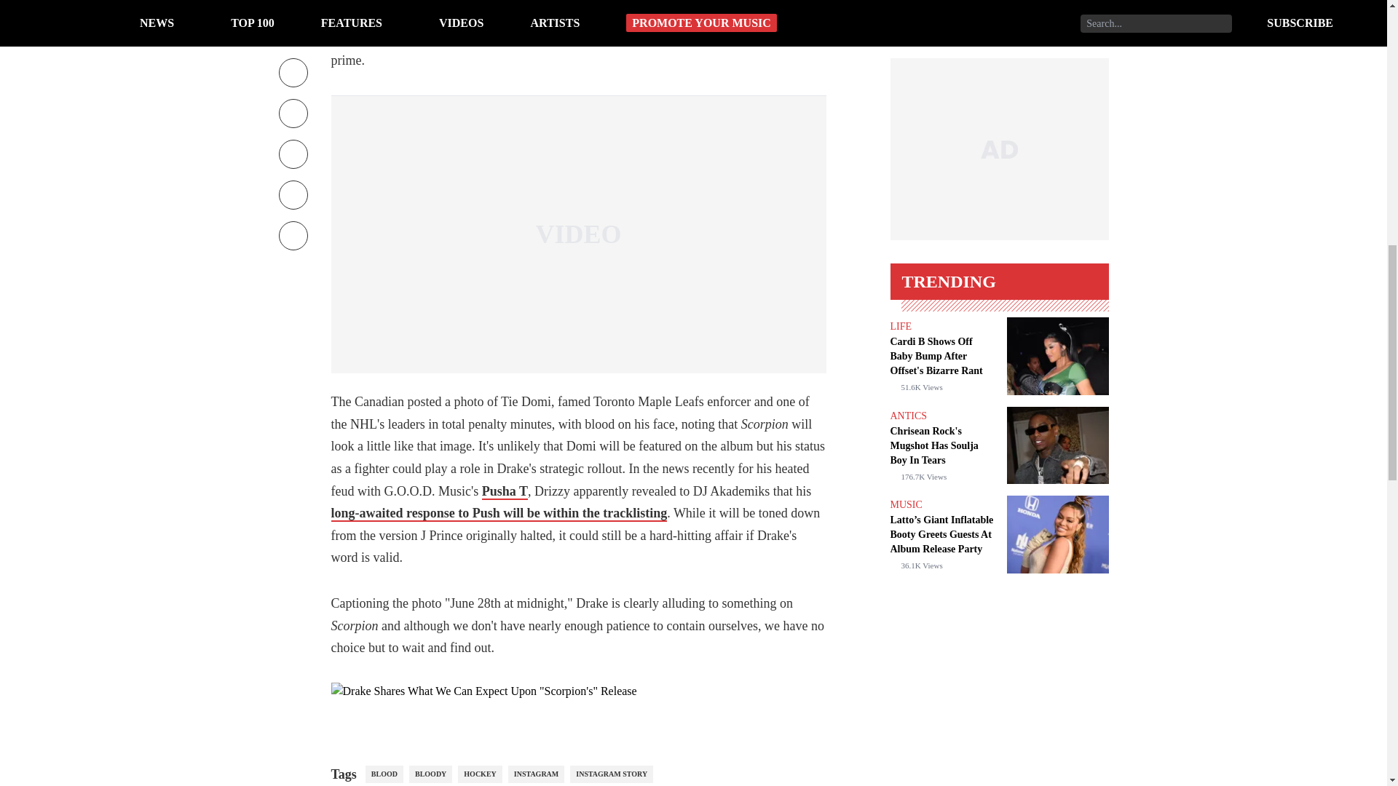 This screenshot has height=786, width=1398. Describe the element at coordinates (536, 774) in the screenshot. I see `INSTAGRAM` at that location.